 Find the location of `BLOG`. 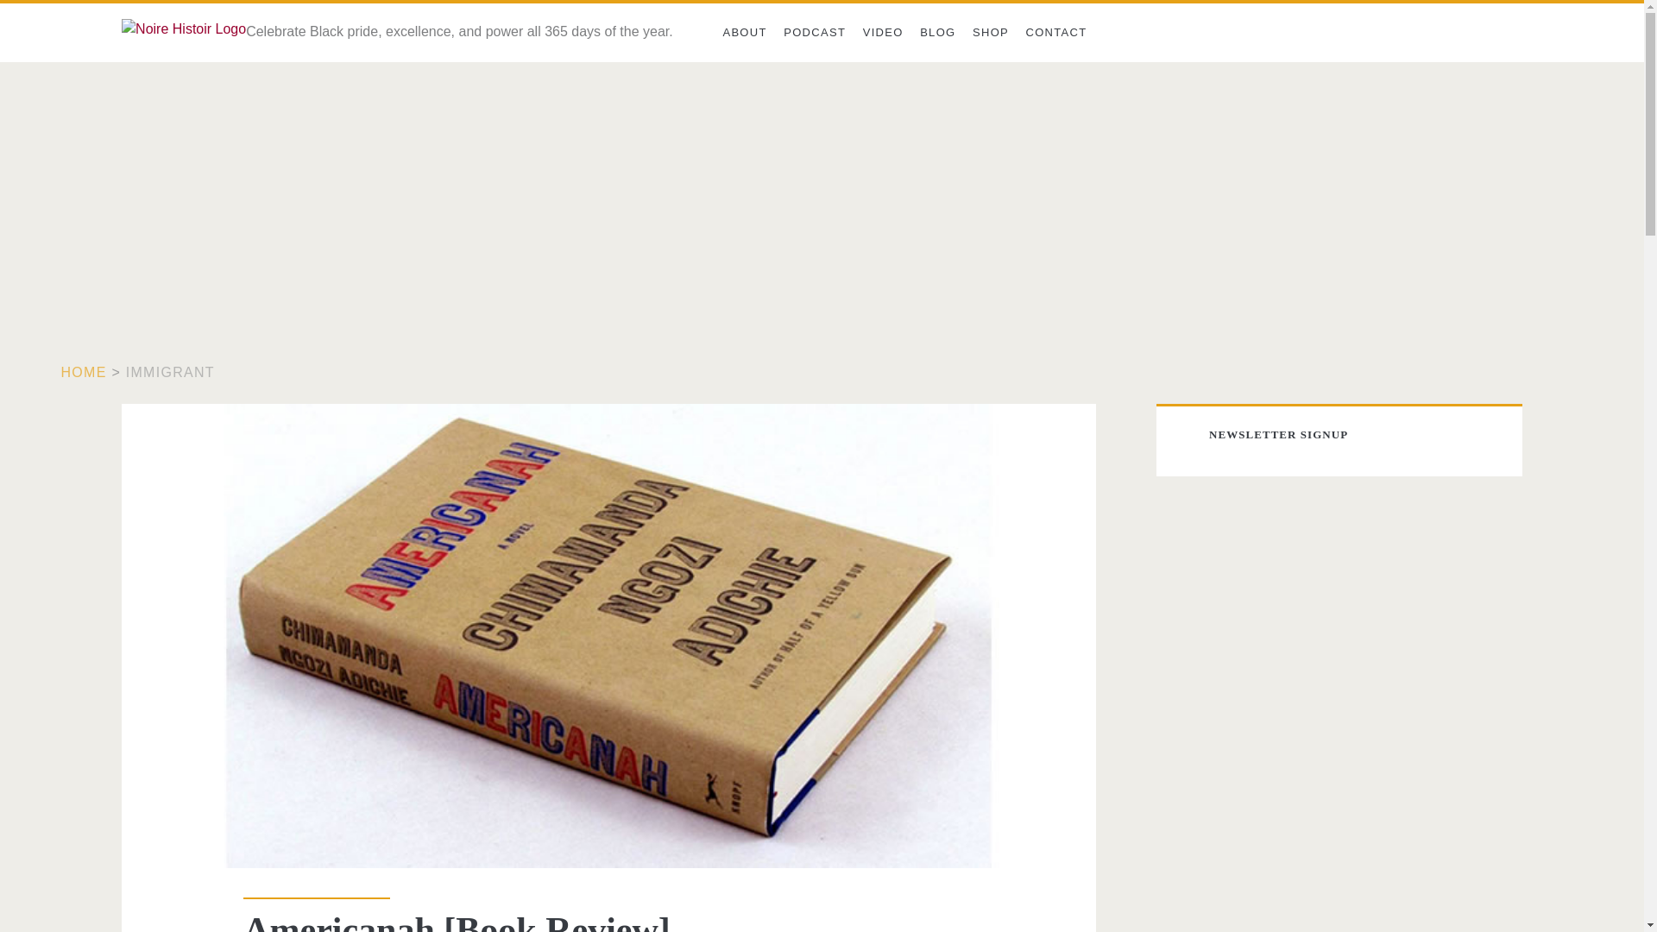

BLOG is located at coordinates (937, 33).